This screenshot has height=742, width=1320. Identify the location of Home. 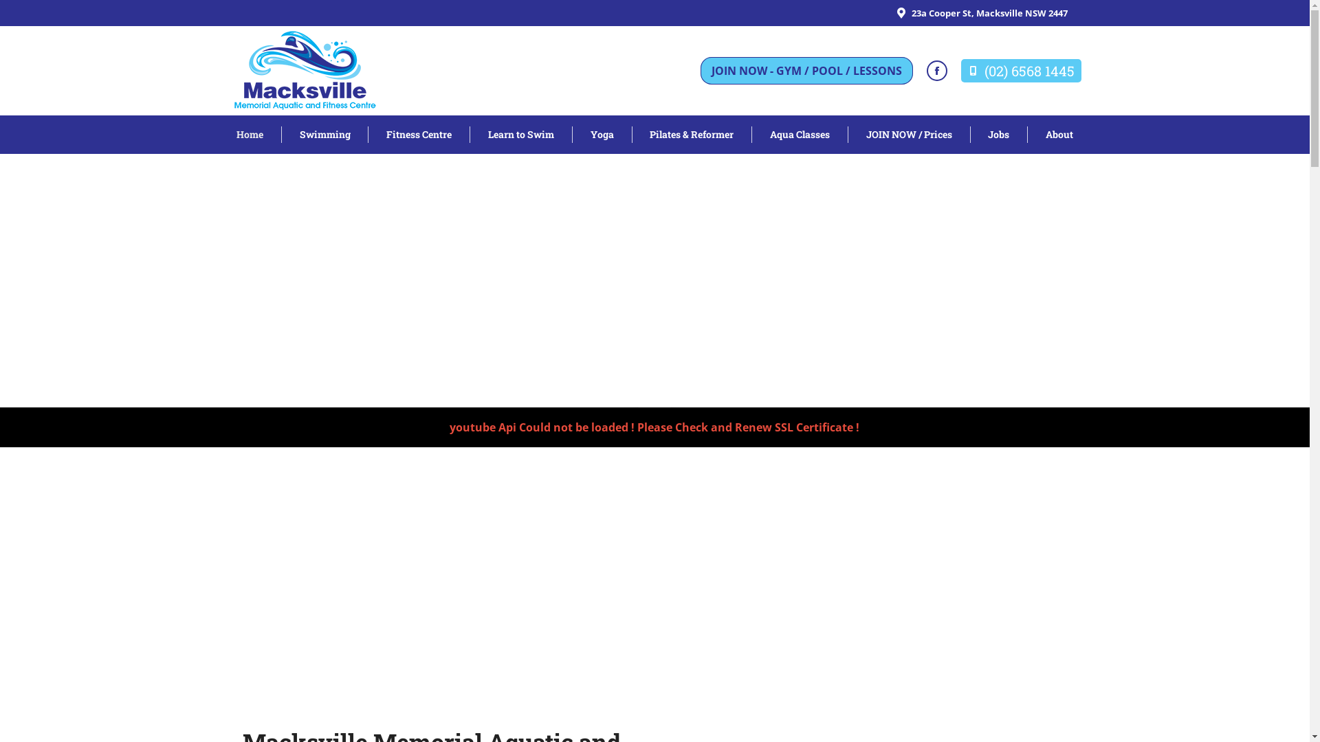
(250, 135).